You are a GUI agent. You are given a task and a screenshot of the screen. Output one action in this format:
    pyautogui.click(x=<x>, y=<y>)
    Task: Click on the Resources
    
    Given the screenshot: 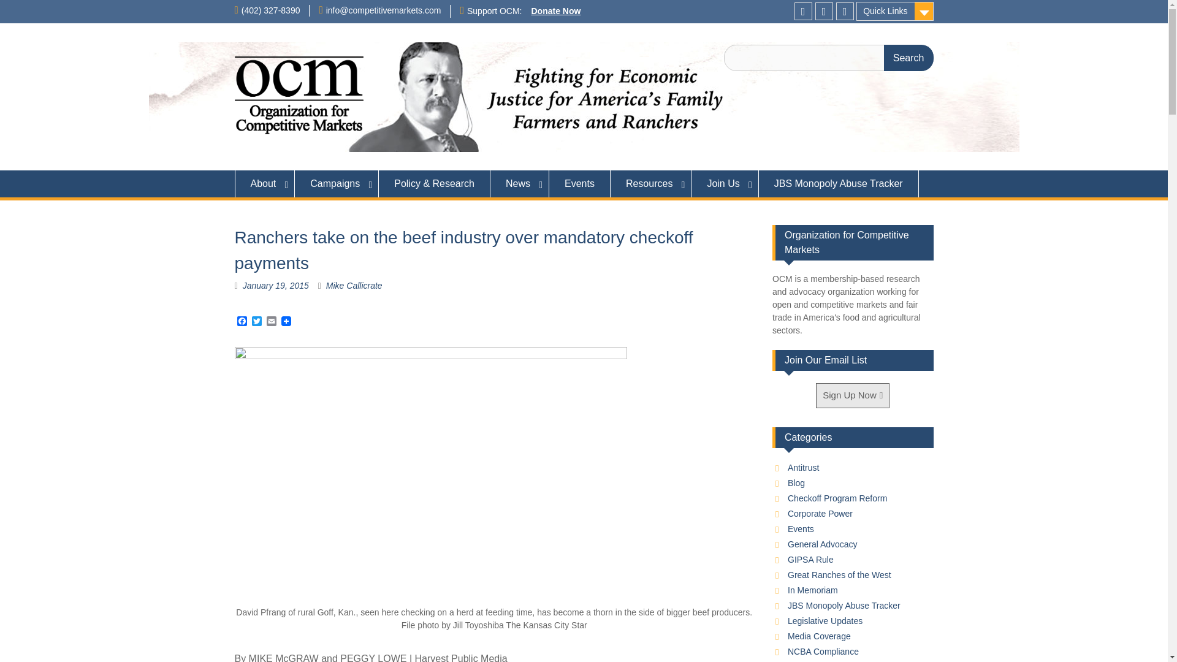 What is the action you would take?
    pyautogui.click(x=651, y=183)
    